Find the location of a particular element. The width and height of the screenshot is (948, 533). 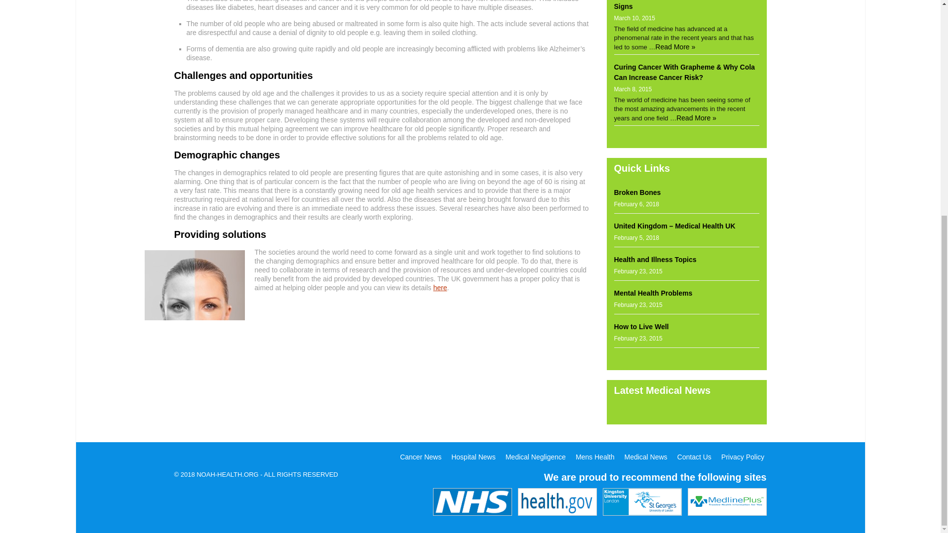

Mental Health Problems is located at coordinates (654, 293).